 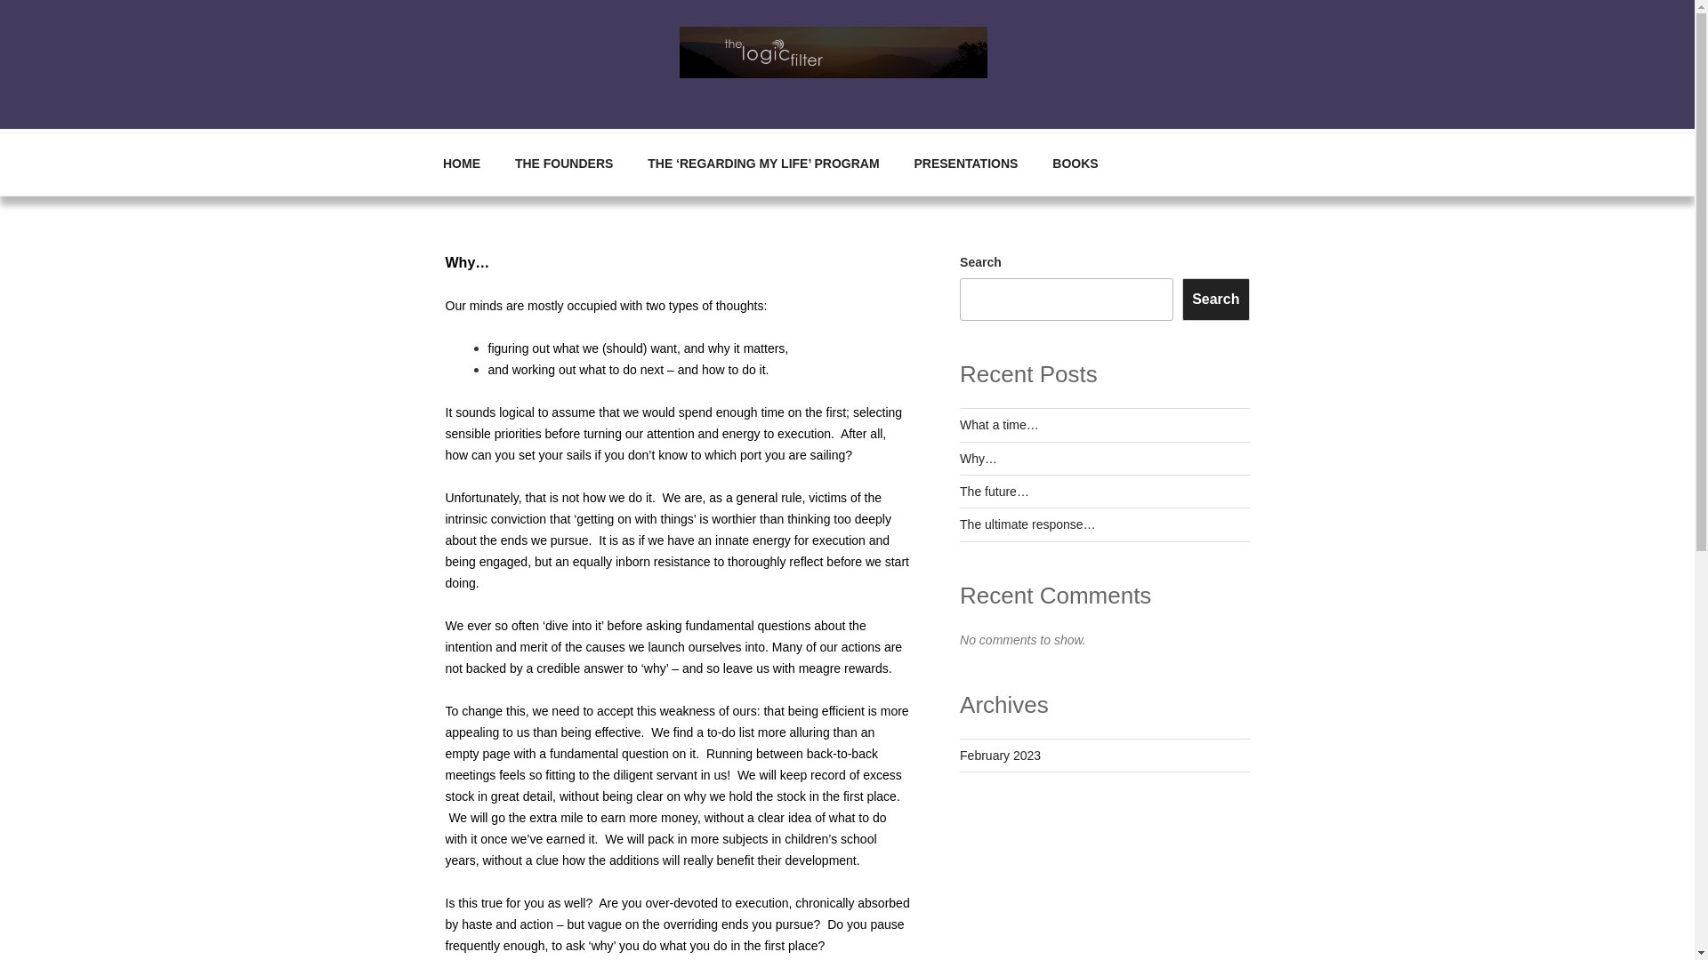 I want to click on BOOKS, so click(x=1075, y=164).